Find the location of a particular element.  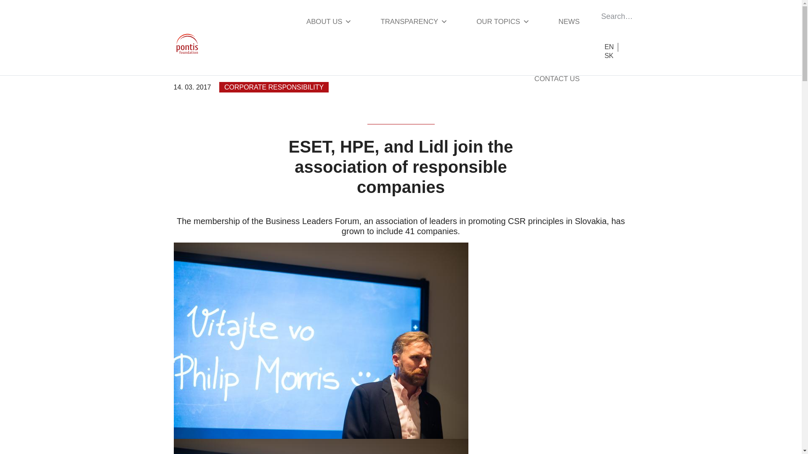

OUR TOPICS is located at coordinates (503, 24).